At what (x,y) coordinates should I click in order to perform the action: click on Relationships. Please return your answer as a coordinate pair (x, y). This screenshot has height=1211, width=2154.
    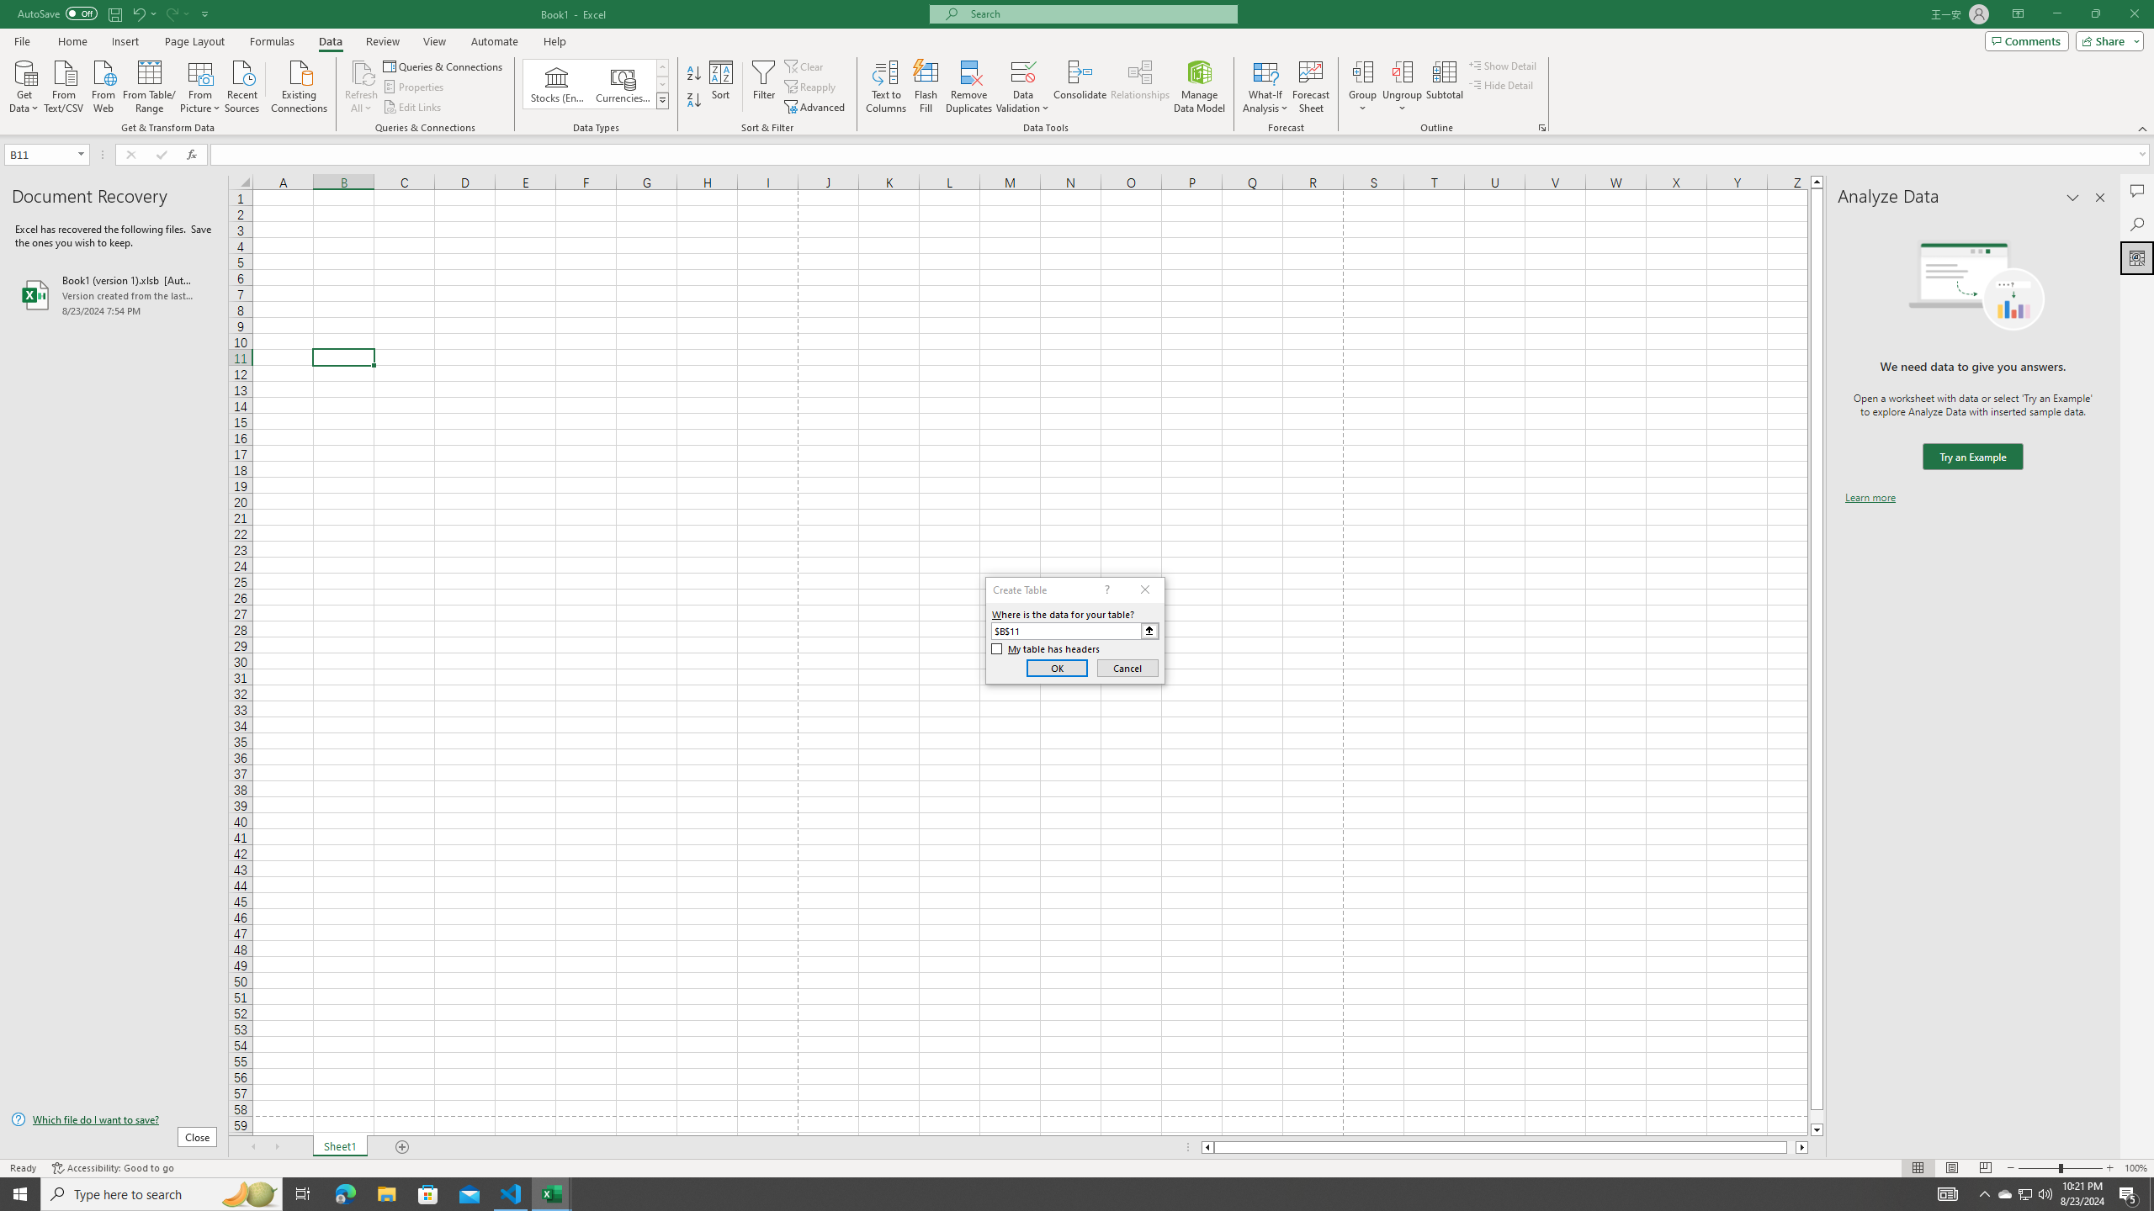
    Looking at the image, I should click on (1140, 87).